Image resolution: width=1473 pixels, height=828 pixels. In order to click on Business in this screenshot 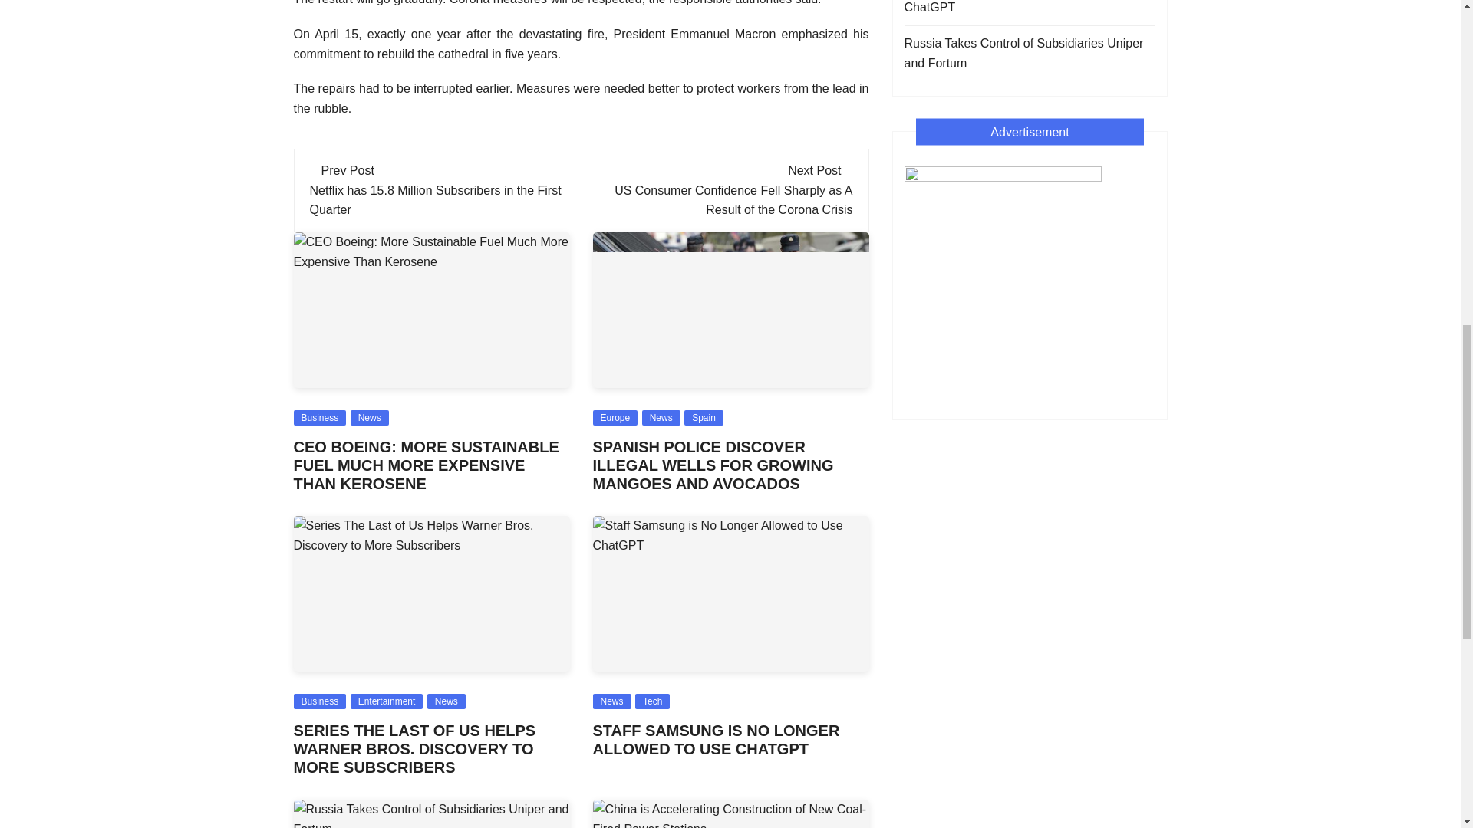, I will do `click(319, 417)`.